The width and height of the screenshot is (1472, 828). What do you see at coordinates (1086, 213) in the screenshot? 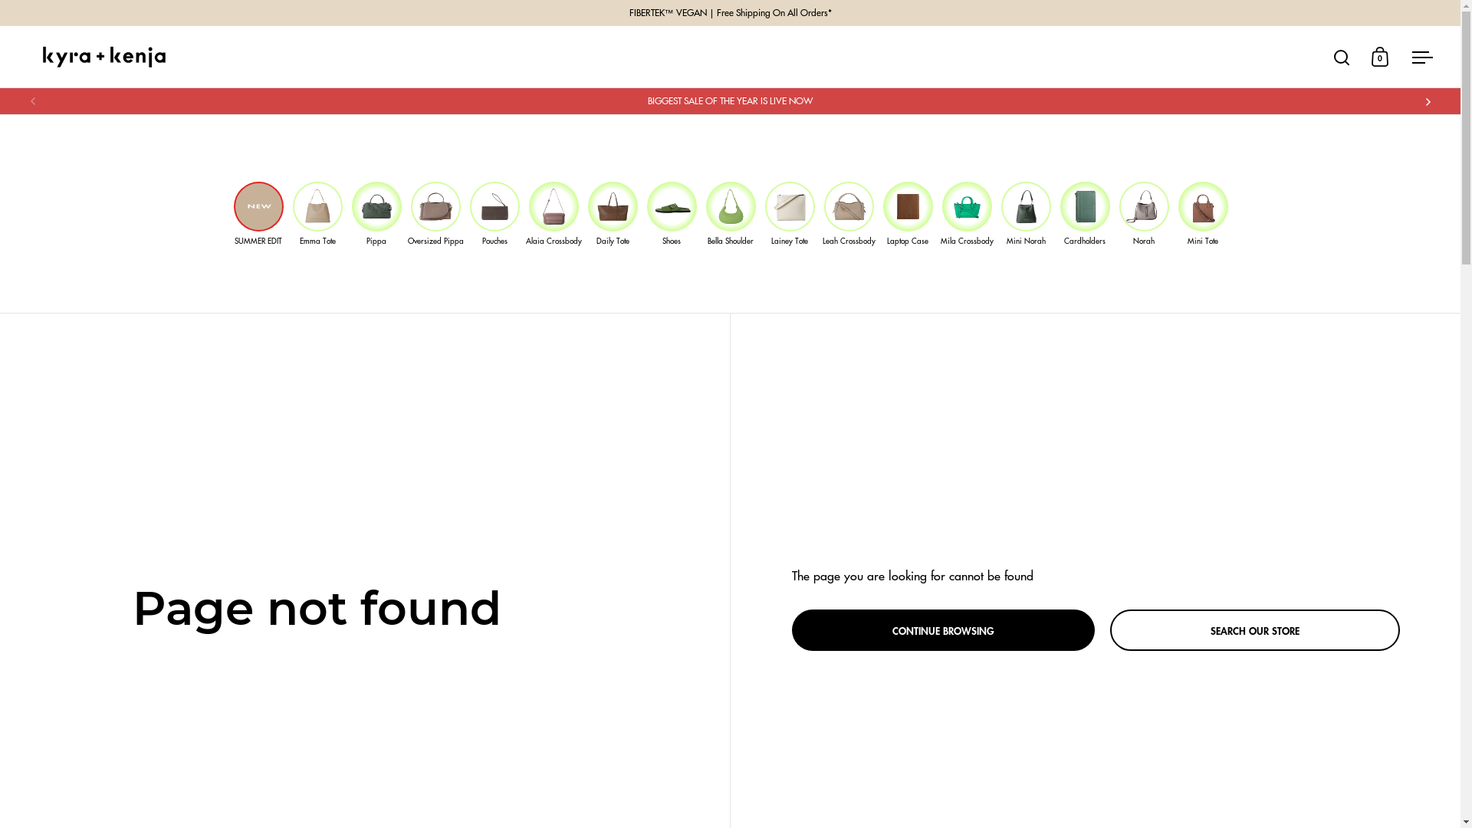
I see `Cardholders` at bounding box center [1086, 213].